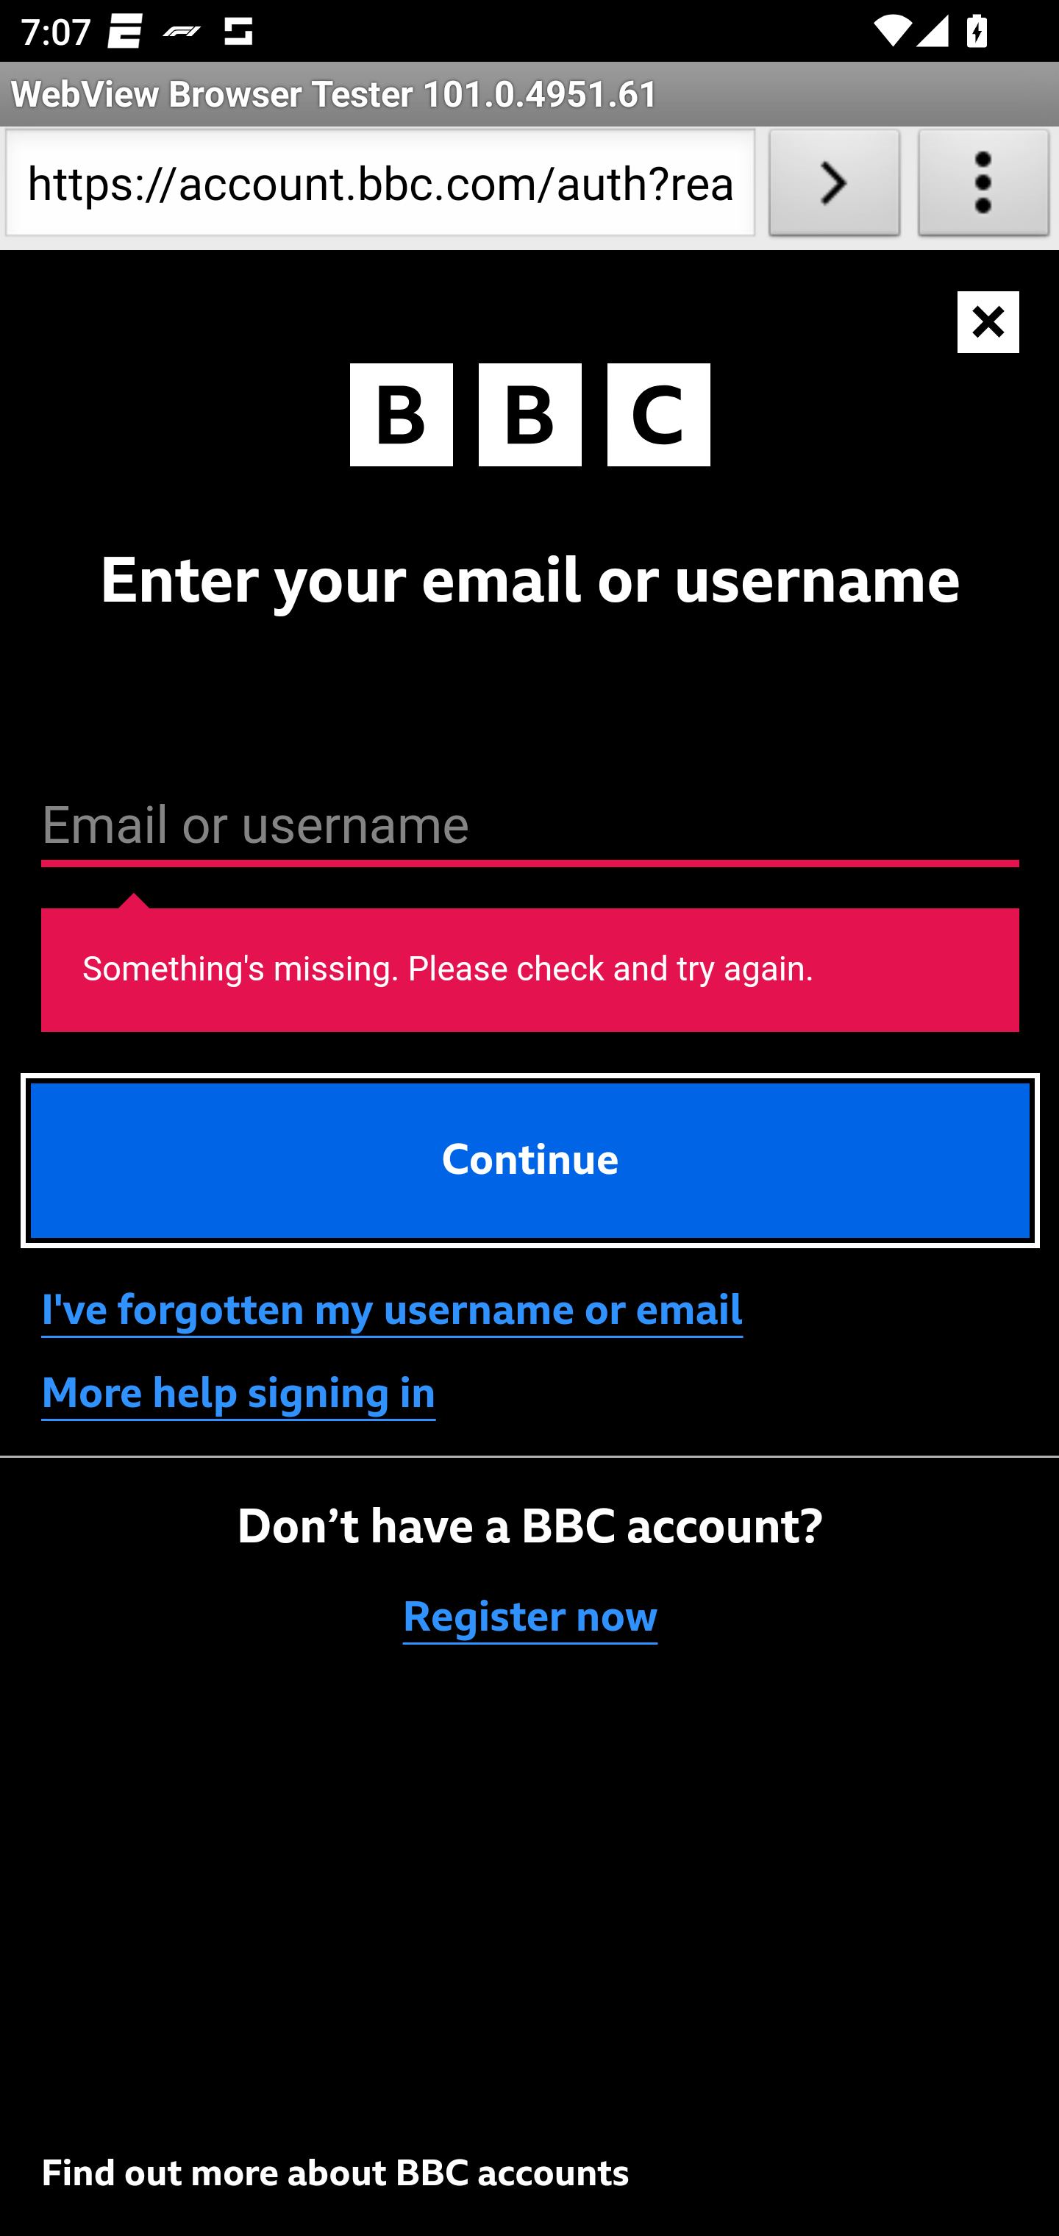 This screenshot has width=1059, height=2236. What do you see at coordinates (239, 1394) in the screenshot?
I see `More help signing in` at bounding box center [239, 1394].